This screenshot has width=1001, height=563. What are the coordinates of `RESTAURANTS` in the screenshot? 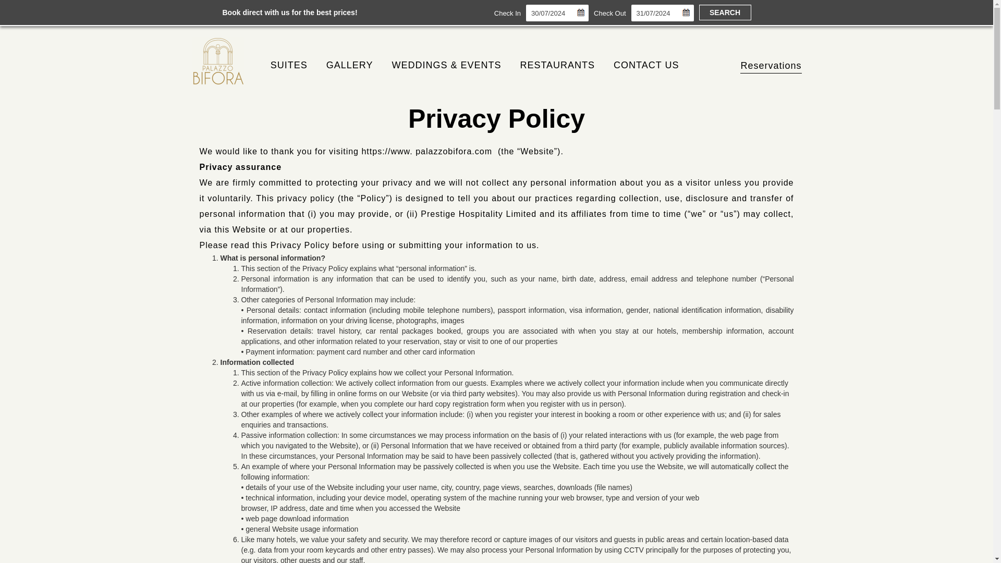 It's located at (557, 65).